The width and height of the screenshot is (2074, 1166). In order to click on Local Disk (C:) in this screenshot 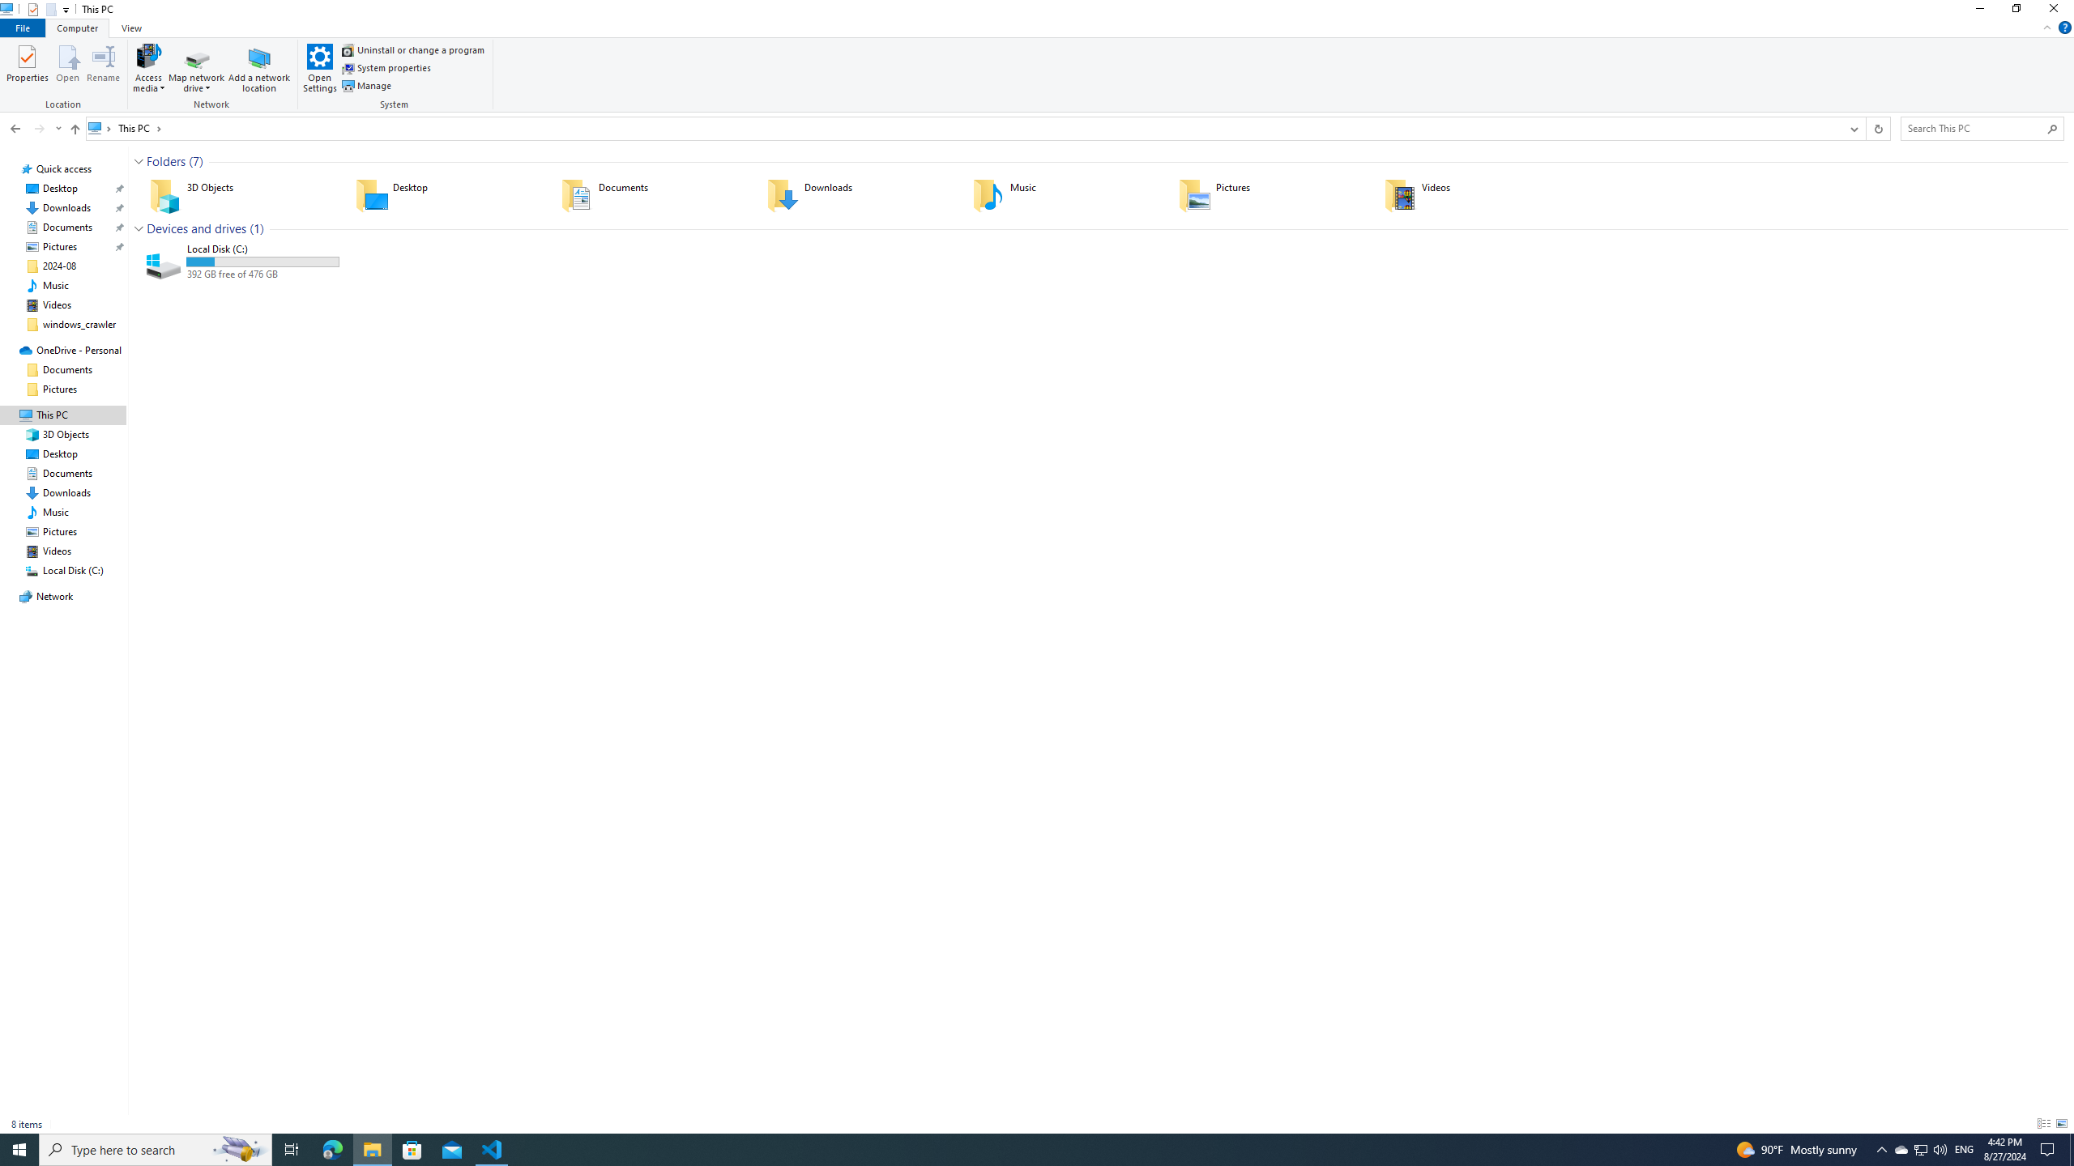, I will do `click(242, 262)`.